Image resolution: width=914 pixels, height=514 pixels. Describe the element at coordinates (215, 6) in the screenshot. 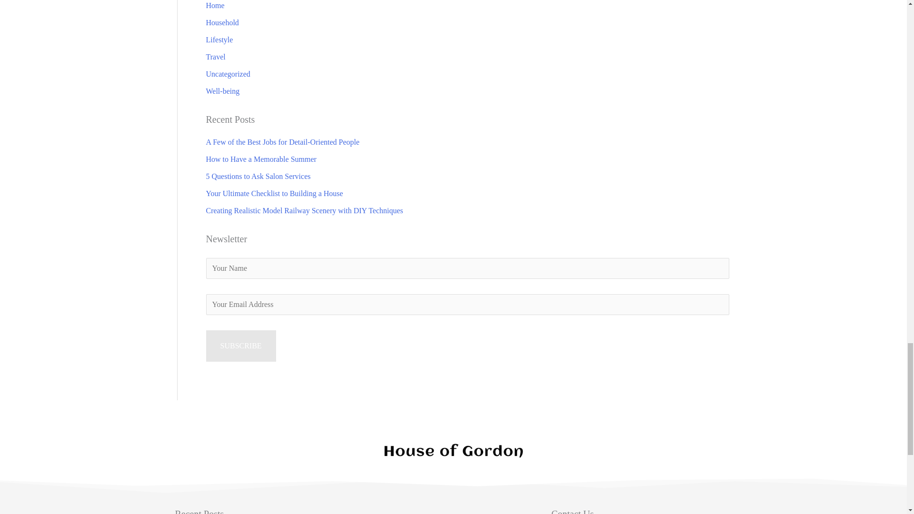

I see `Home` at that location.